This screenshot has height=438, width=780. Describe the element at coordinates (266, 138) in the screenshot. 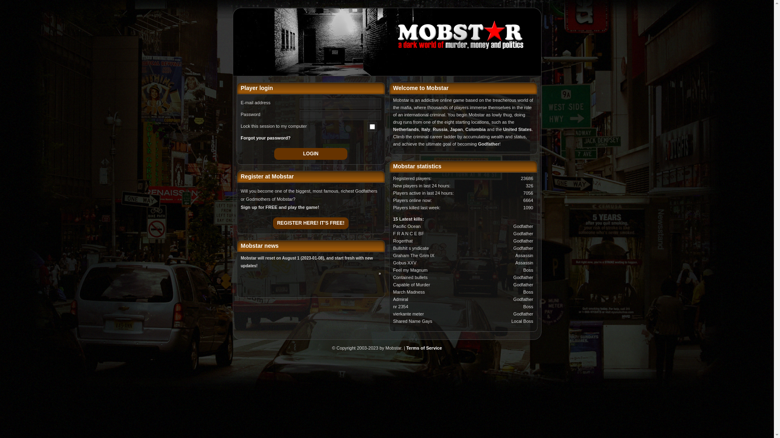

I see `Forgot your password?` at that location.